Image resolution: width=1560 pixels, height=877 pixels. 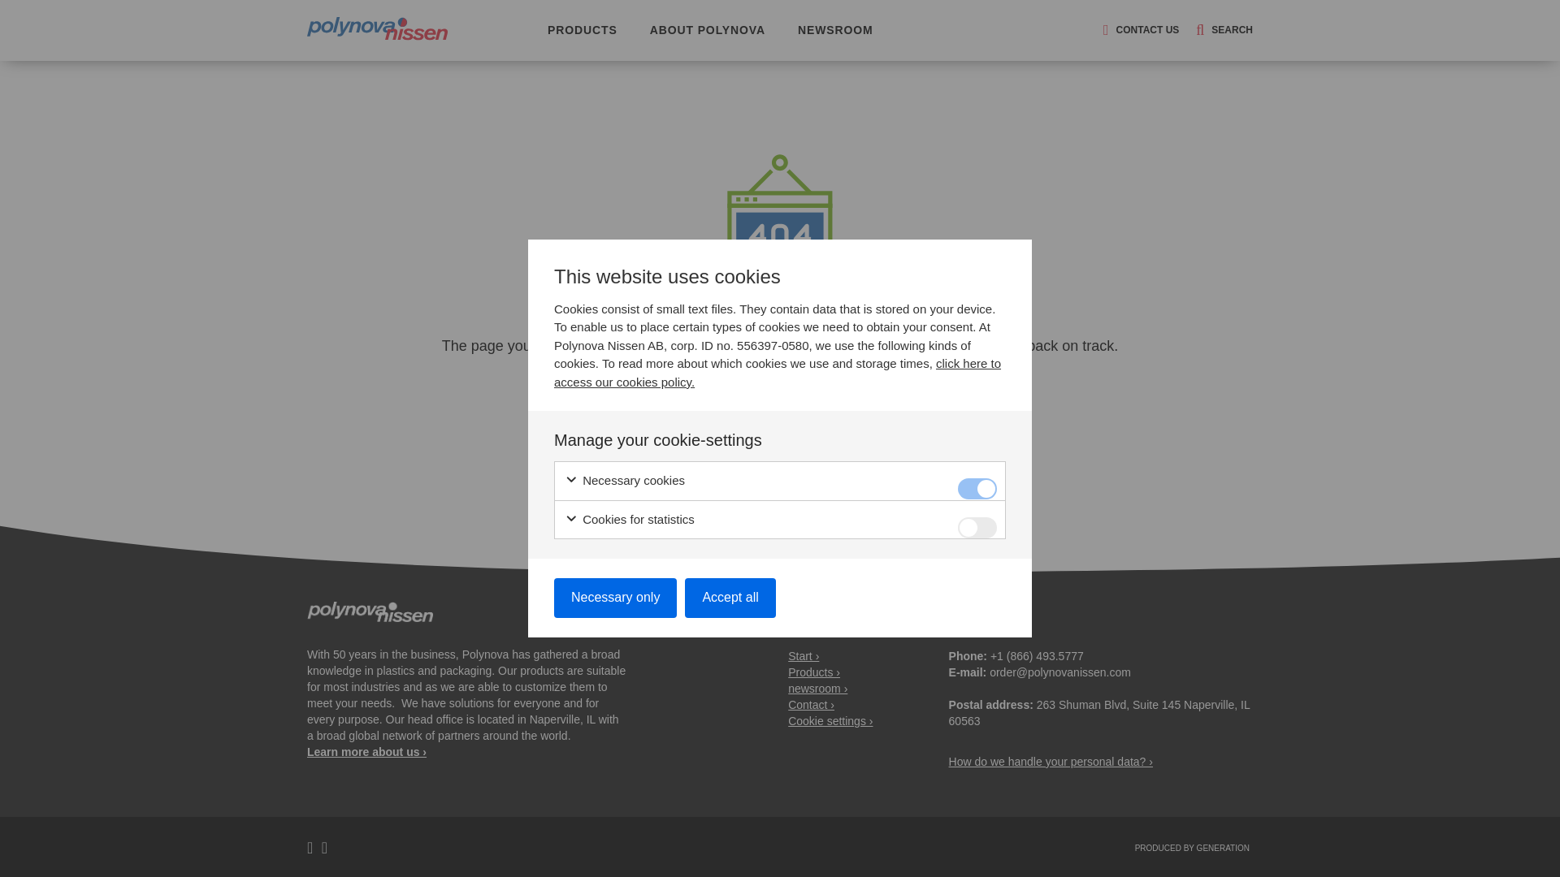 I want to click on CONTACT US, so click(x=1136, y=30).